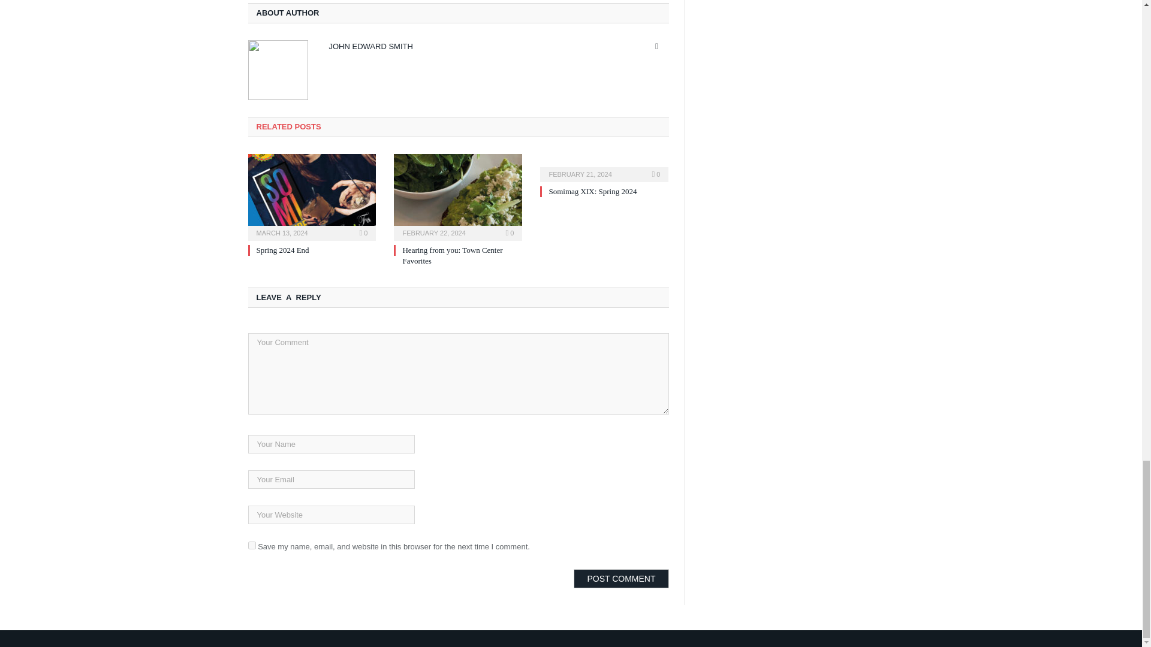  What do you see at coordinates (312, 196) in the screenshot?
I see `Spring 2024 End` at bounding box center [312, 196].